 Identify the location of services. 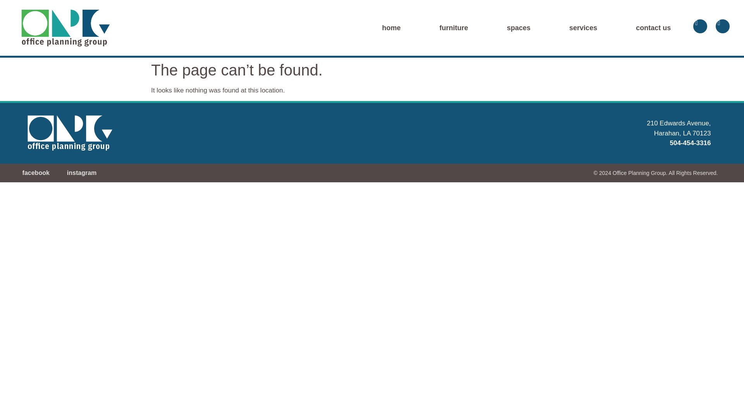
(583, 28).